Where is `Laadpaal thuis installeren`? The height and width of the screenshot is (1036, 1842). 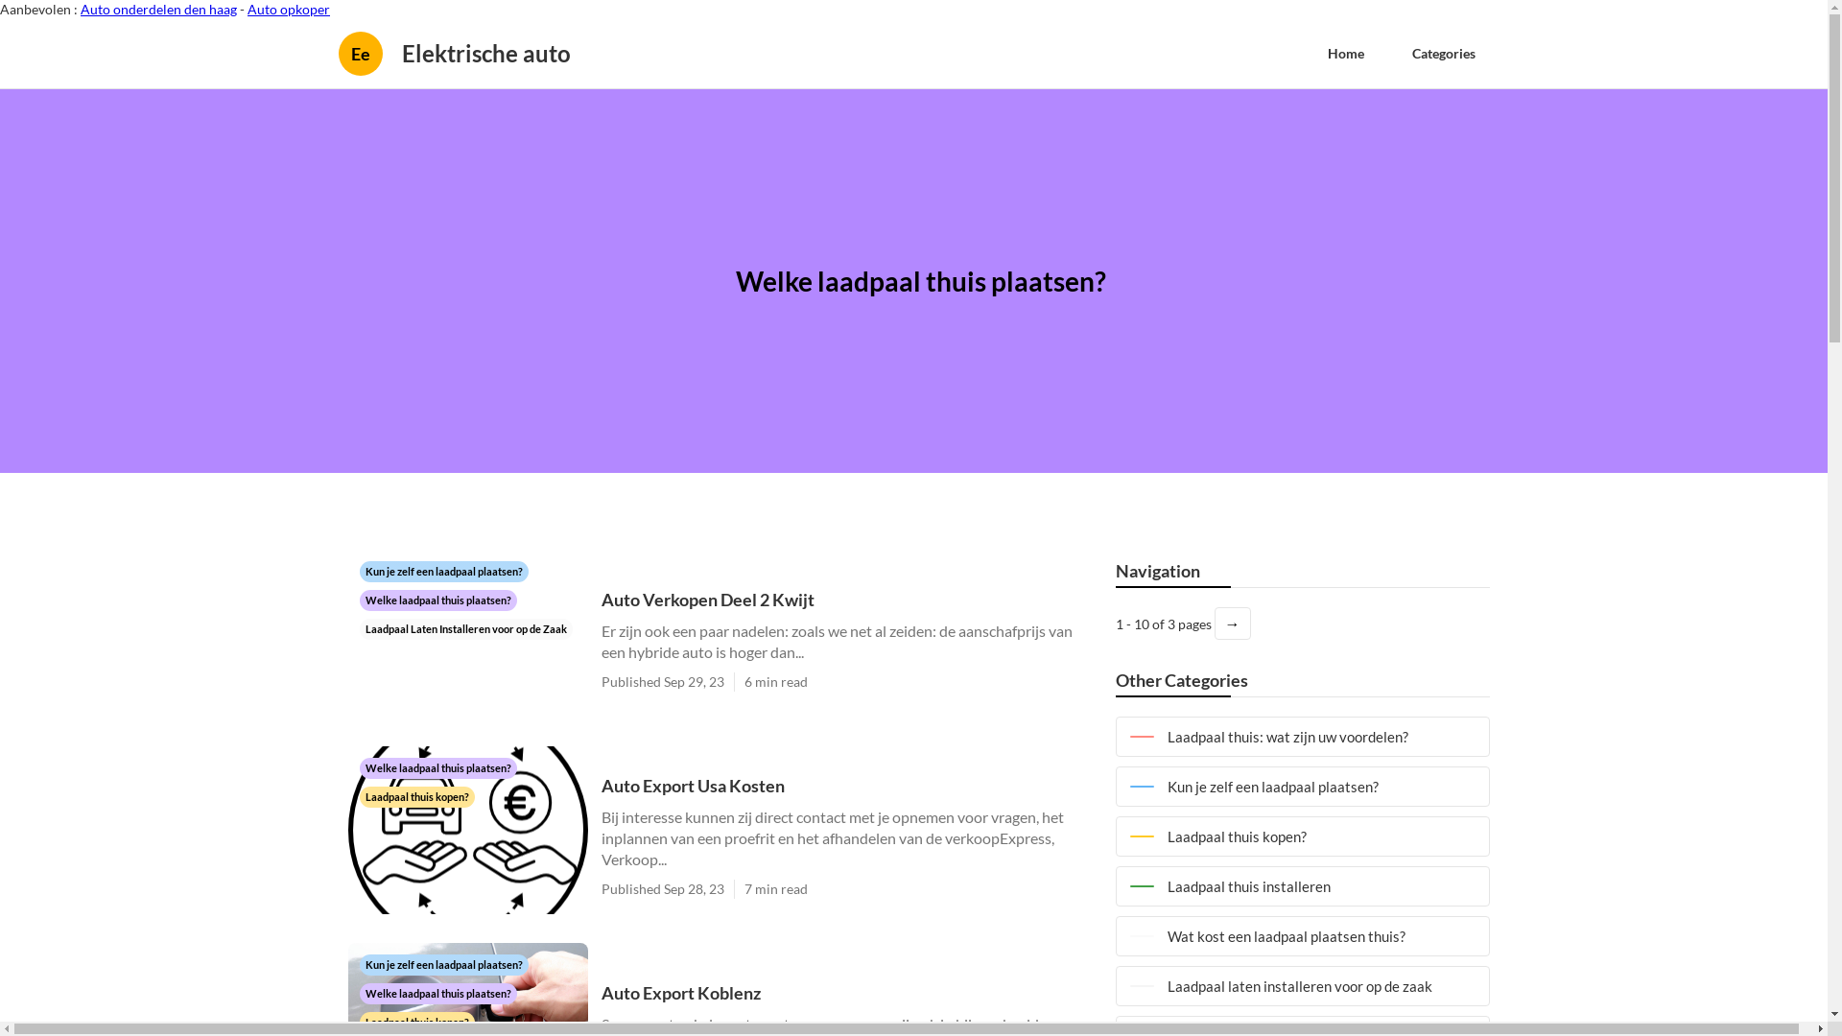 Laadpaal thuis installeren is located at coordinates (1302, 886).